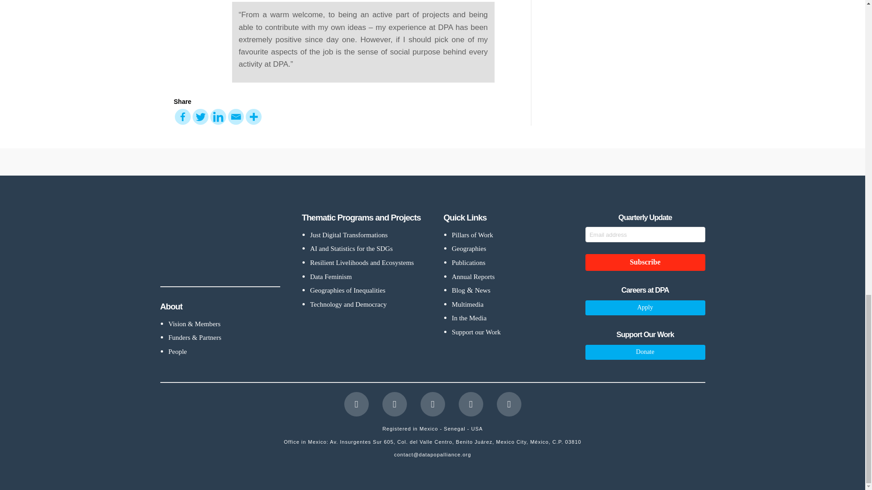 The width and height of the screenshot is (872, 490). Describe the element at coordinates (236, 117) in the screenshot. I see `Email` at that location.